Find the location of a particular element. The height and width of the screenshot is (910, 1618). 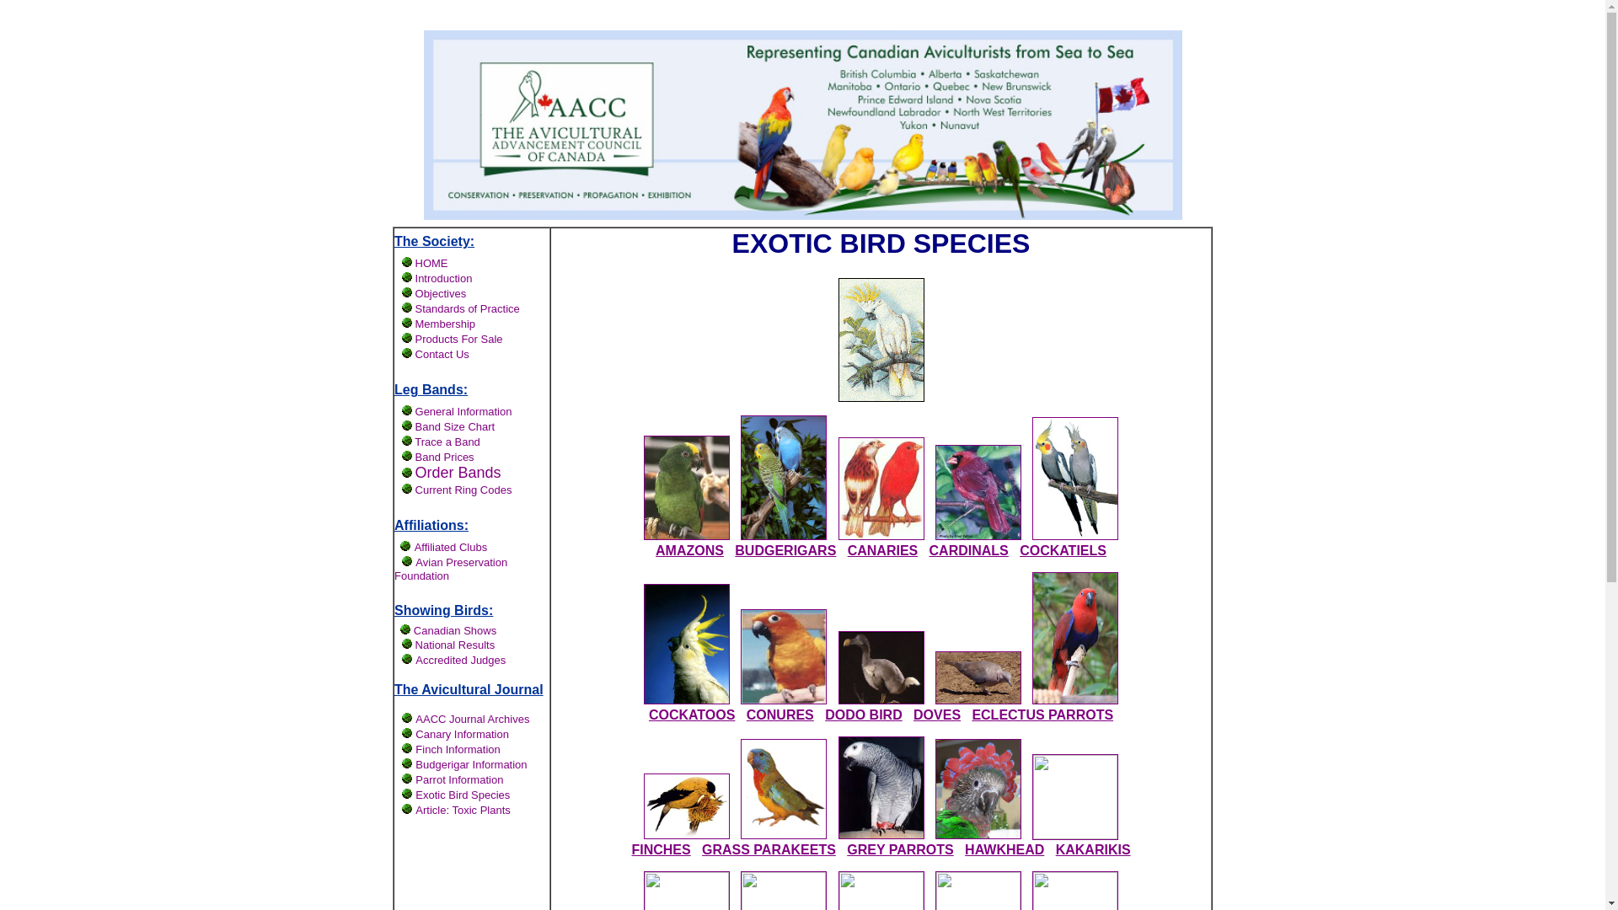

COCKATOOS is located at coordinates (693, 715).